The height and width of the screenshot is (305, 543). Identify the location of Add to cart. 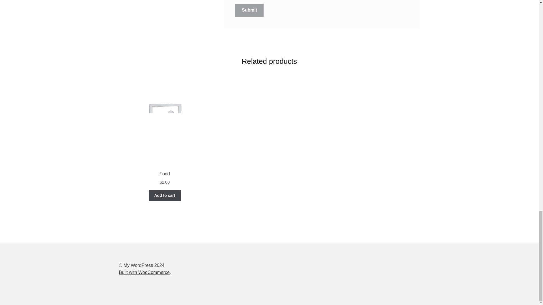
(165, 195).